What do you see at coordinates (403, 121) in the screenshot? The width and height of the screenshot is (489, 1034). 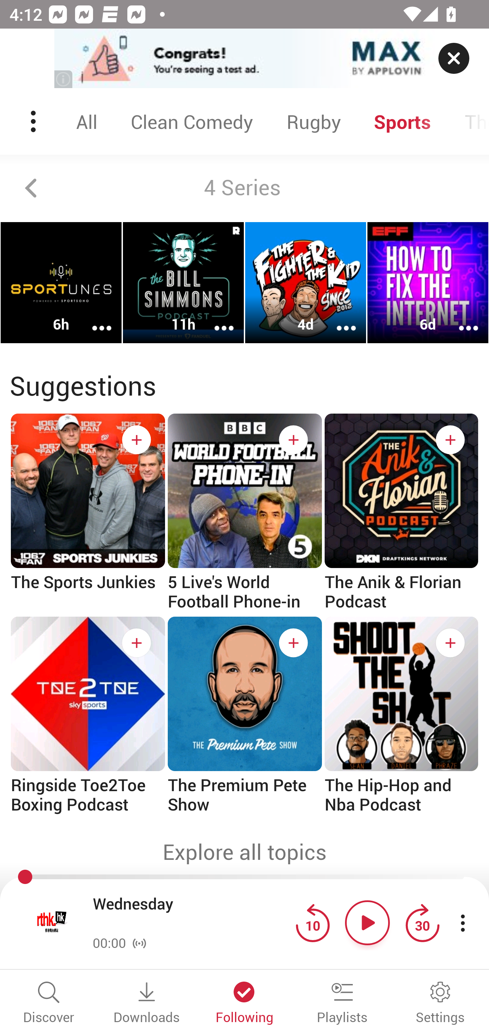 I see `Sports` at bounding box center [403, 121].